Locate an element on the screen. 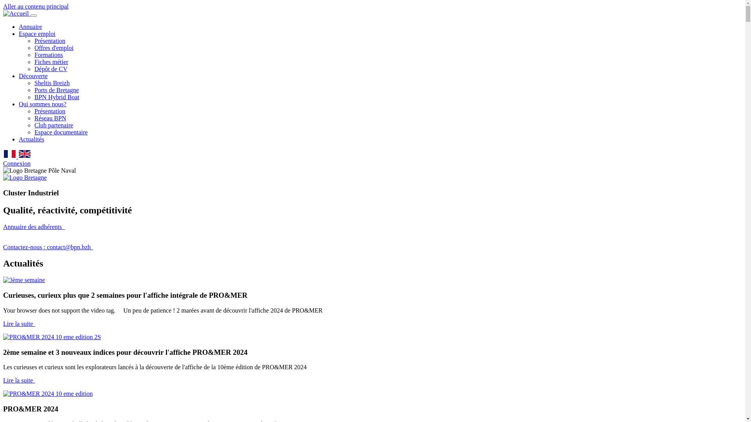  Offres d'emploi is located at coordinates (54, 48).